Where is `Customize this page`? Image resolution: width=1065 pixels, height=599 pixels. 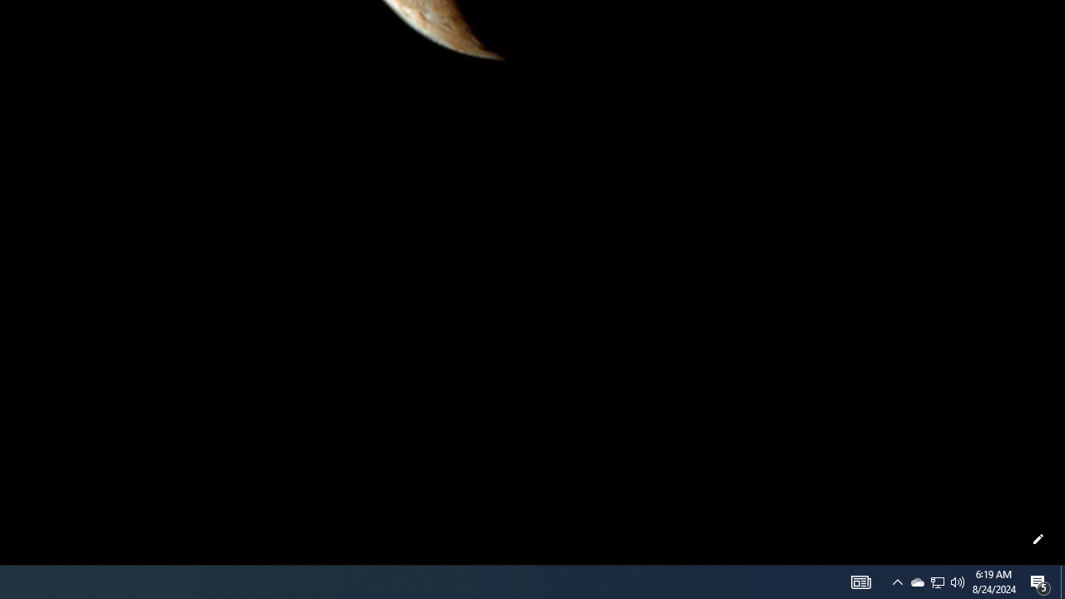
Customize this page is located at coordinates (1038, 539).